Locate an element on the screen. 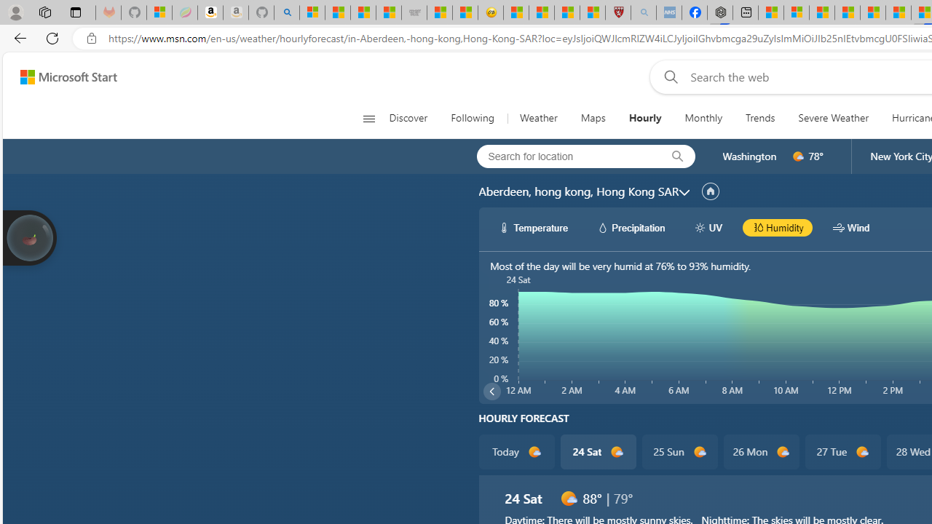 This screenshot has height=524, width=932. Trends is located at coordinates (760, 118).